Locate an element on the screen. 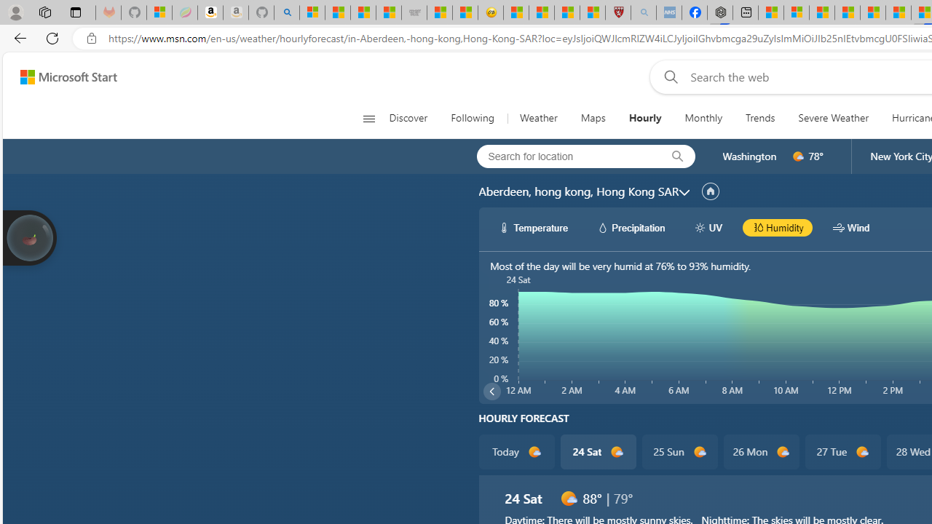 This screenshot has height=524, width=932. Trends is located at coordinates (760, 118).